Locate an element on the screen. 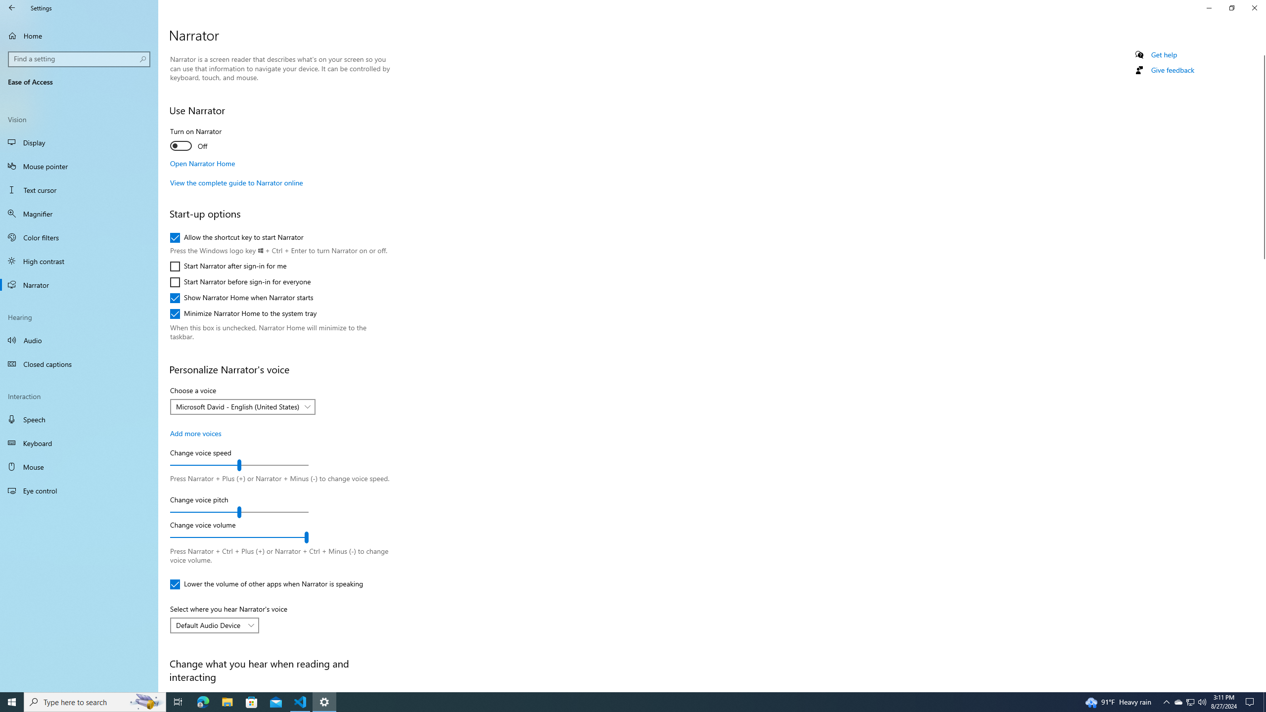 The width and height of the screenshot is (1266, 712). Magnifier is located at coordinates (79, 214).